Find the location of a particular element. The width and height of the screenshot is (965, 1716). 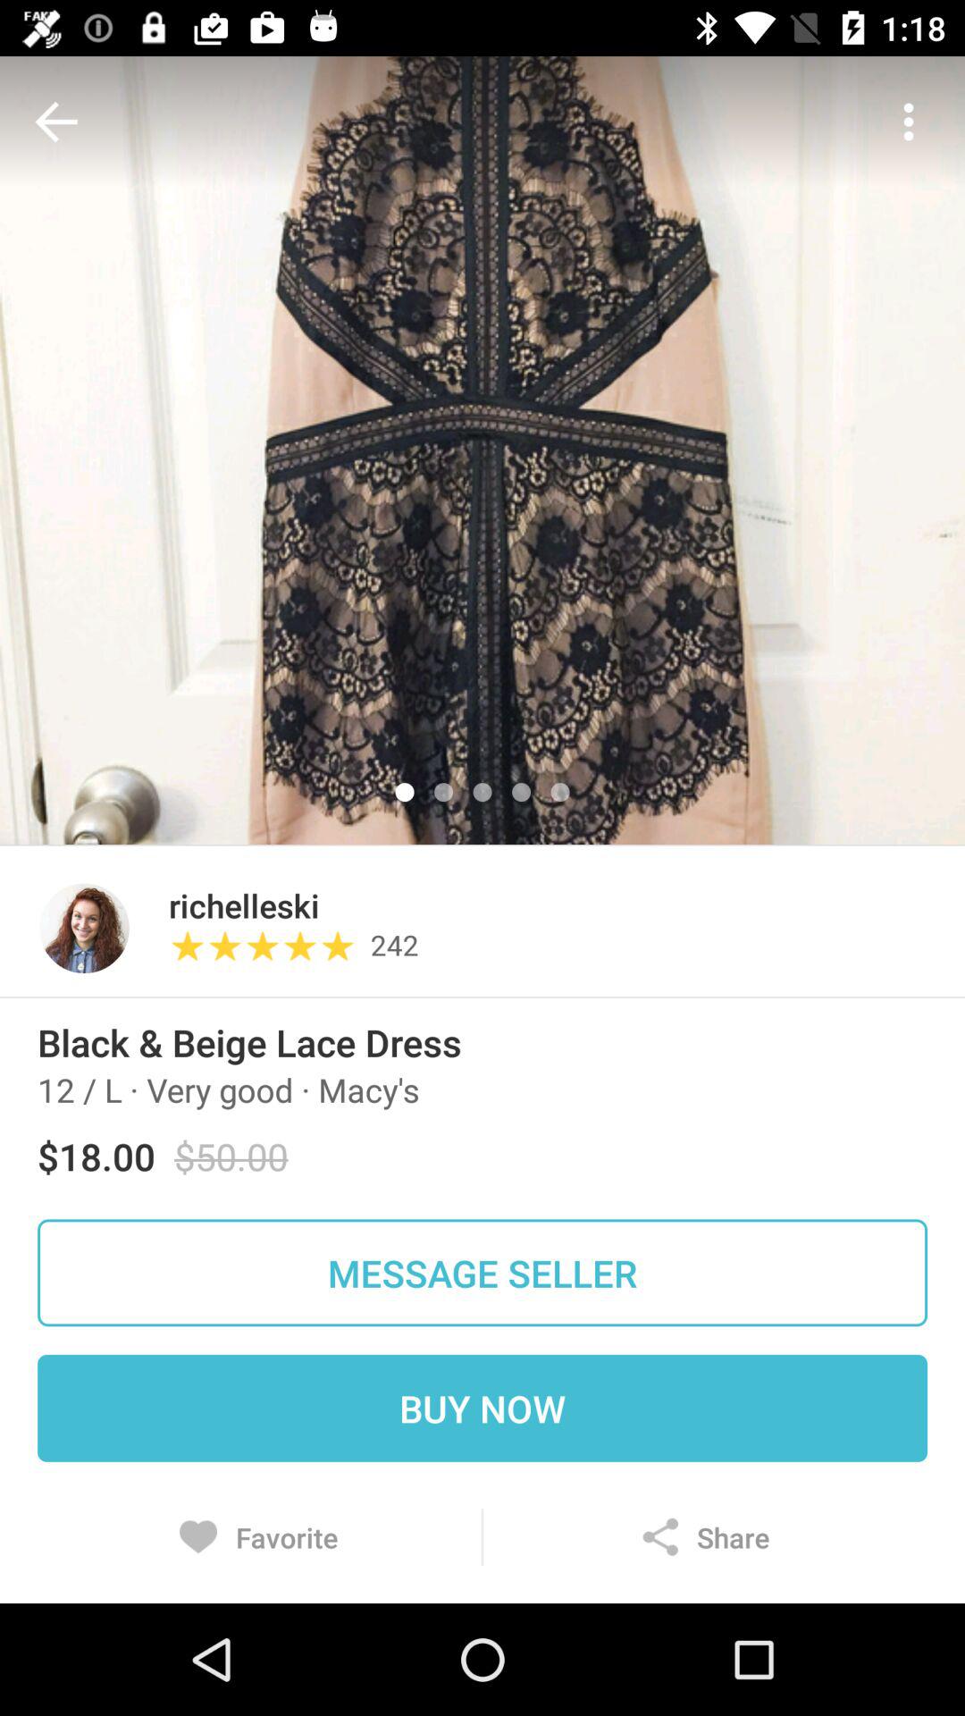

press the black beige lace item is located at coordinates (249, 1042).